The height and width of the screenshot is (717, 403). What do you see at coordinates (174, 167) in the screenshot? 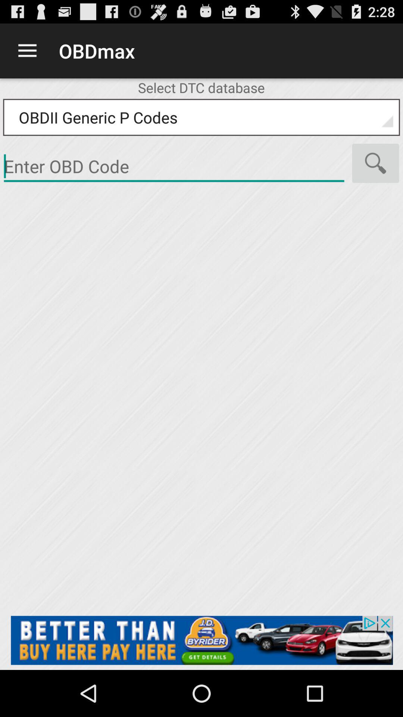
I see `advertisement` at bounding box center [174, 167].